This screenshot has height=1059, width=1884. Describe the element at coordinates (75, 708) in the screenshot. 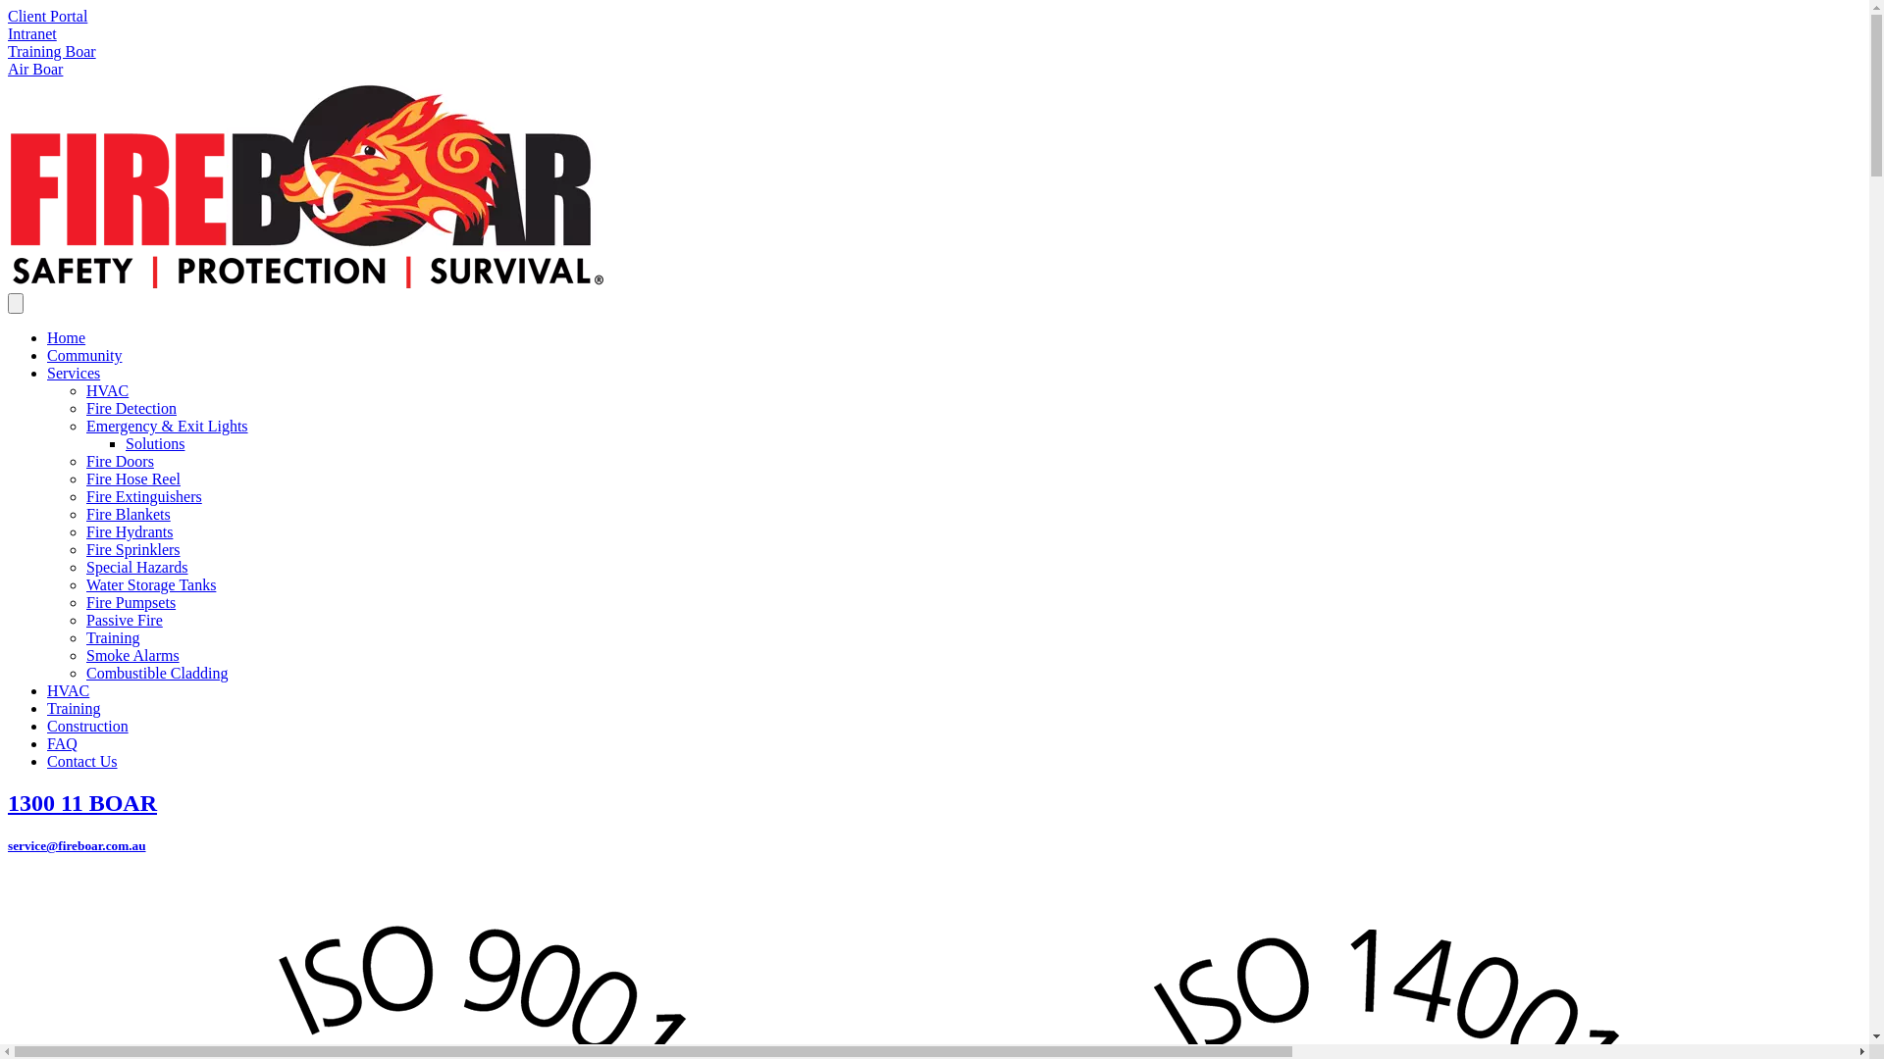

I see `Training` at that location.